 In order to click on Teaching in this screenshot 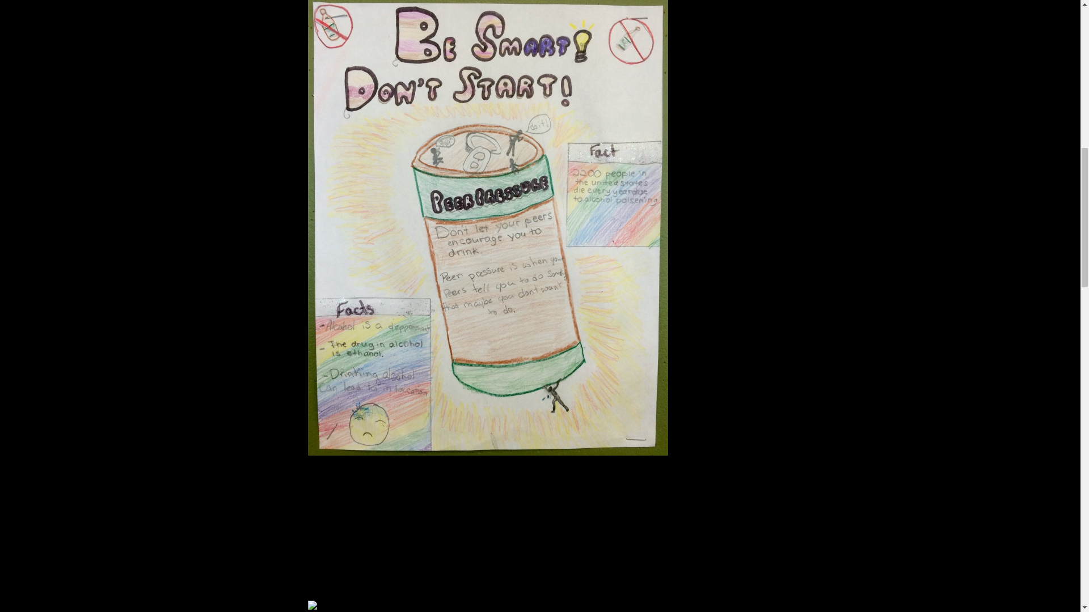, I will do `click(728, 54)`.